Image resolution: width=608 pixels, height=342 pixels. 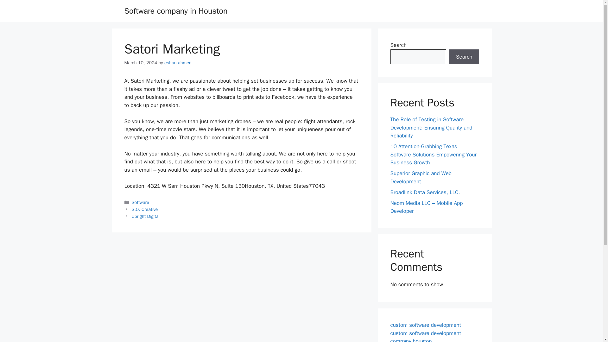 What do you see at coordinates (178, 63) in the screenshot?
I see `eshan ahmed` at bounding box center [178, 63].